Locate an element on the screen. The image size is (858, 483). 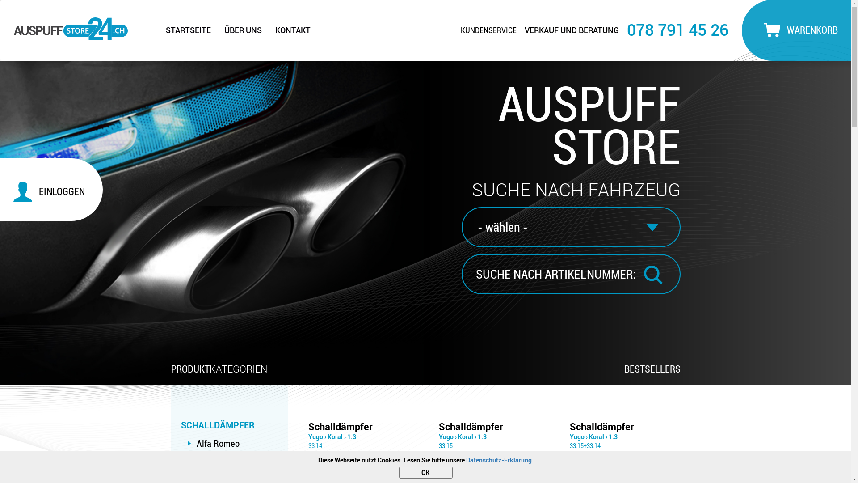
KONTAKT is located at coordinates (293, 30).